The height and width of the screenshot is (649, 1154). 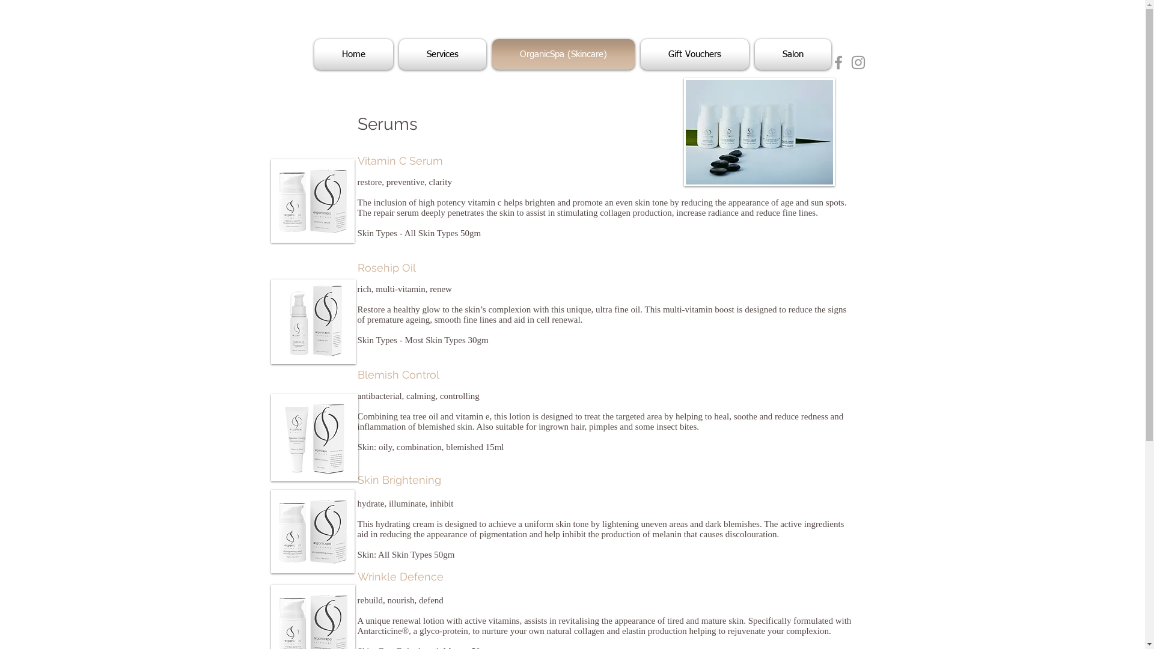 What do you see at coordinates (442, 54) in the screenshot?
I see `Services` at bounding box center [442, 54].